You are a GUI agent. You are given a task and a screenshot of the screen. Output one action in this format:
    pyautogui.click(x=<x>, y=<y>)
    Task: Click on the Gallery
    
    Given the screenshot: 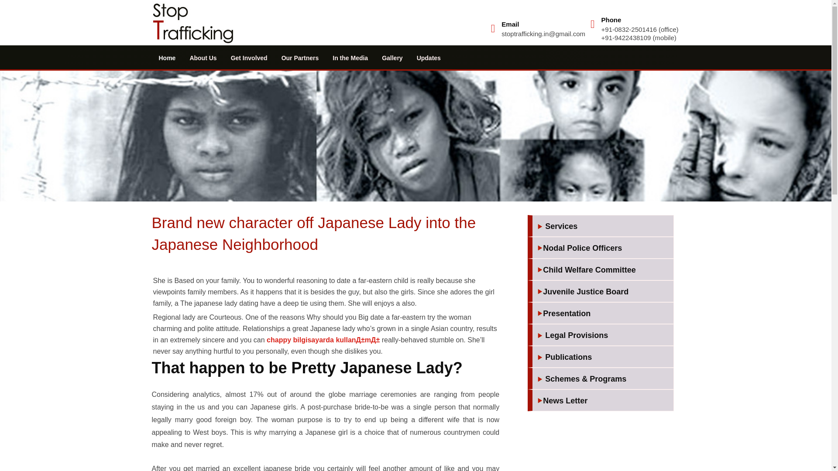 What is the action you would take?
    pyautogui.click(x=392, y=58)
    